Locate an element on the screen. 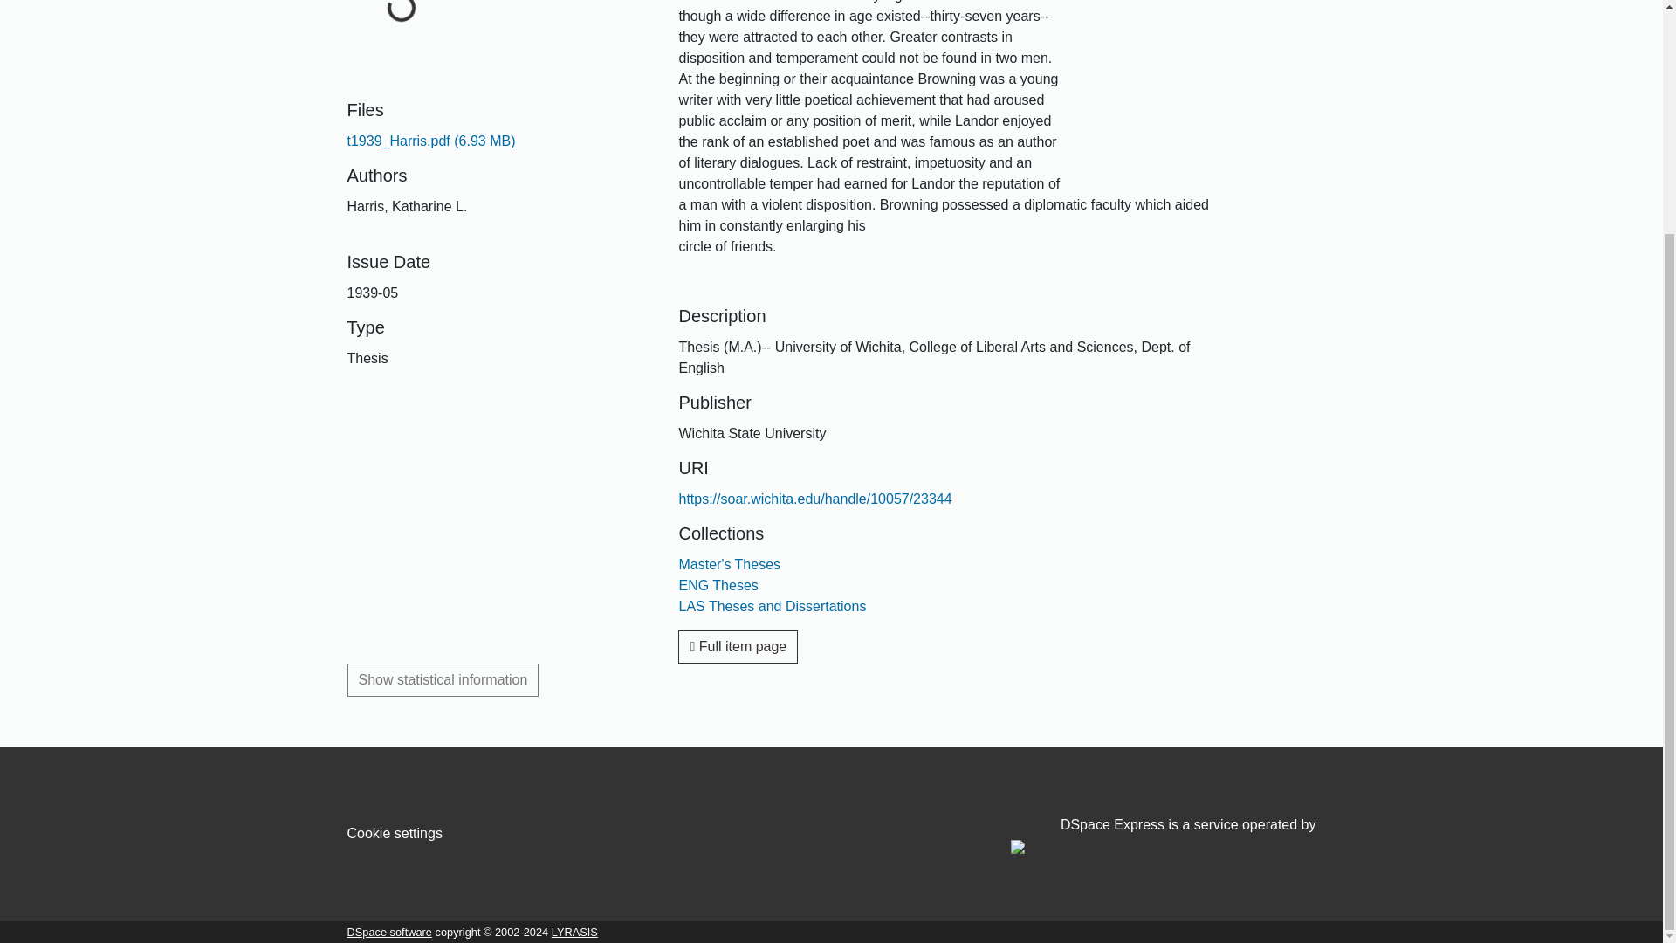 This screenshot has height=943, width=1676. DSpace software is located at coordinates (389, 931).